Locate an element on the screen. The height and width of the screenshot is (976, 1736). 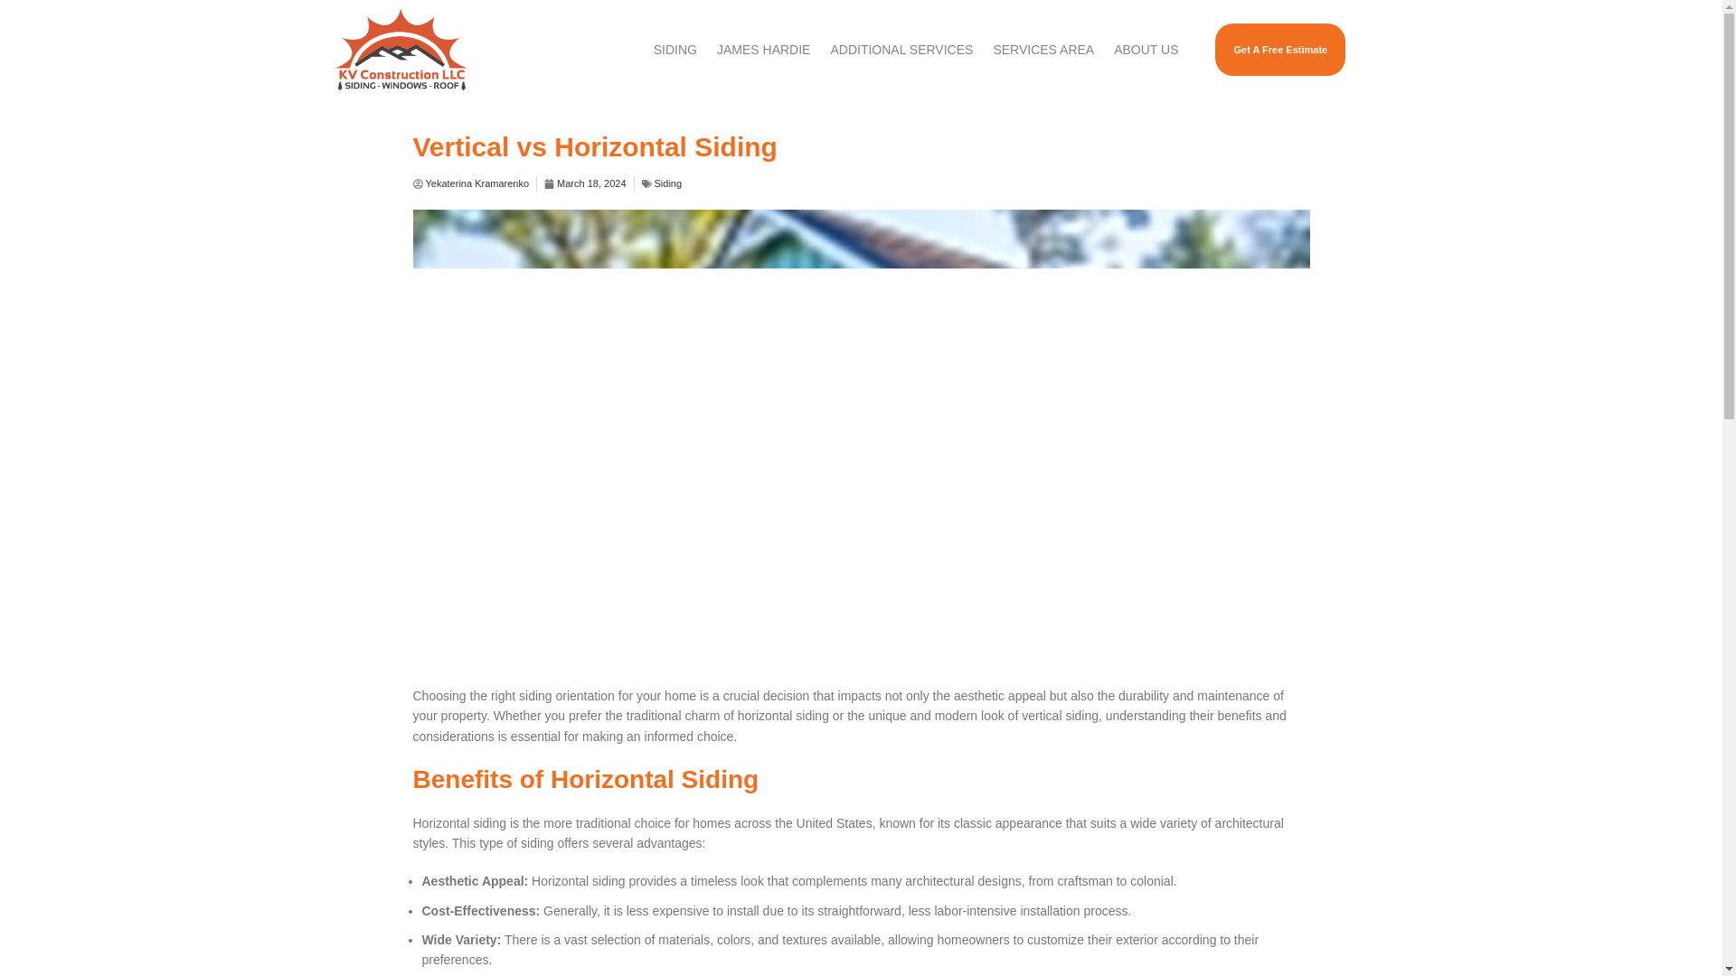
ADDITIONAL SERVICES is located at coordinates (901, 49).